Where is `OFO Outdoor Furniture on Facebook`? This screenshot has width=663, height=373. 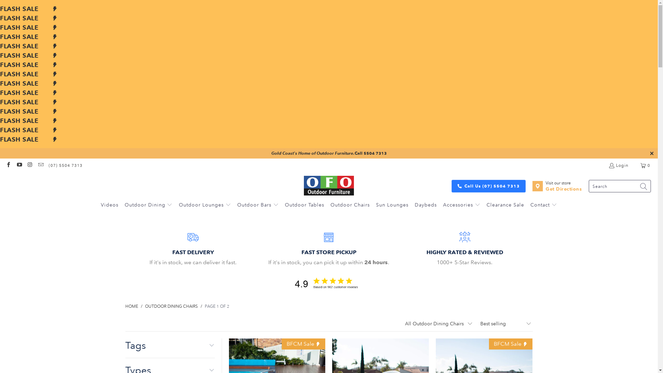
OFO Outdoor Furniture on Facebook is located at coordinates (8, 165).